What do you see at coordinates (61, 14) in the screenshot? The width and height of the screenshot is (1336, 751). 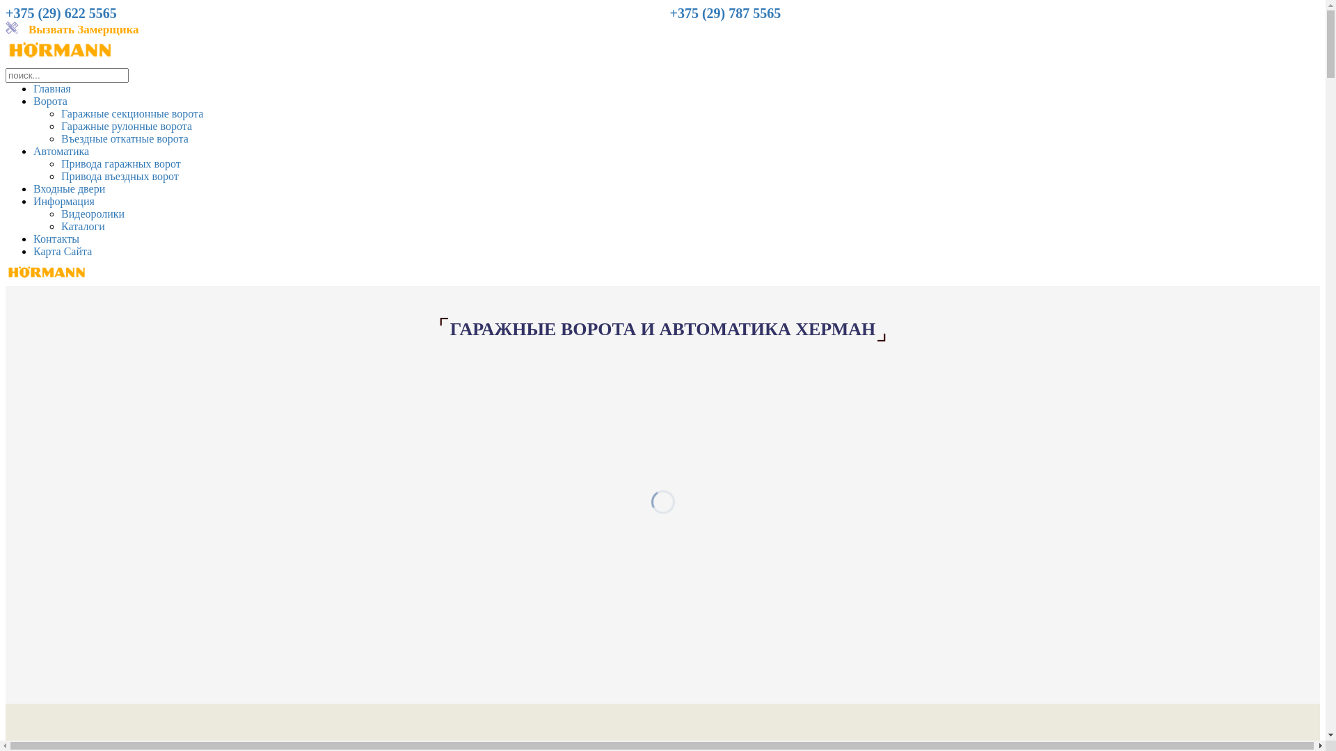 I see `+375 (29) 622 5565` at bounding box center [61, 14].